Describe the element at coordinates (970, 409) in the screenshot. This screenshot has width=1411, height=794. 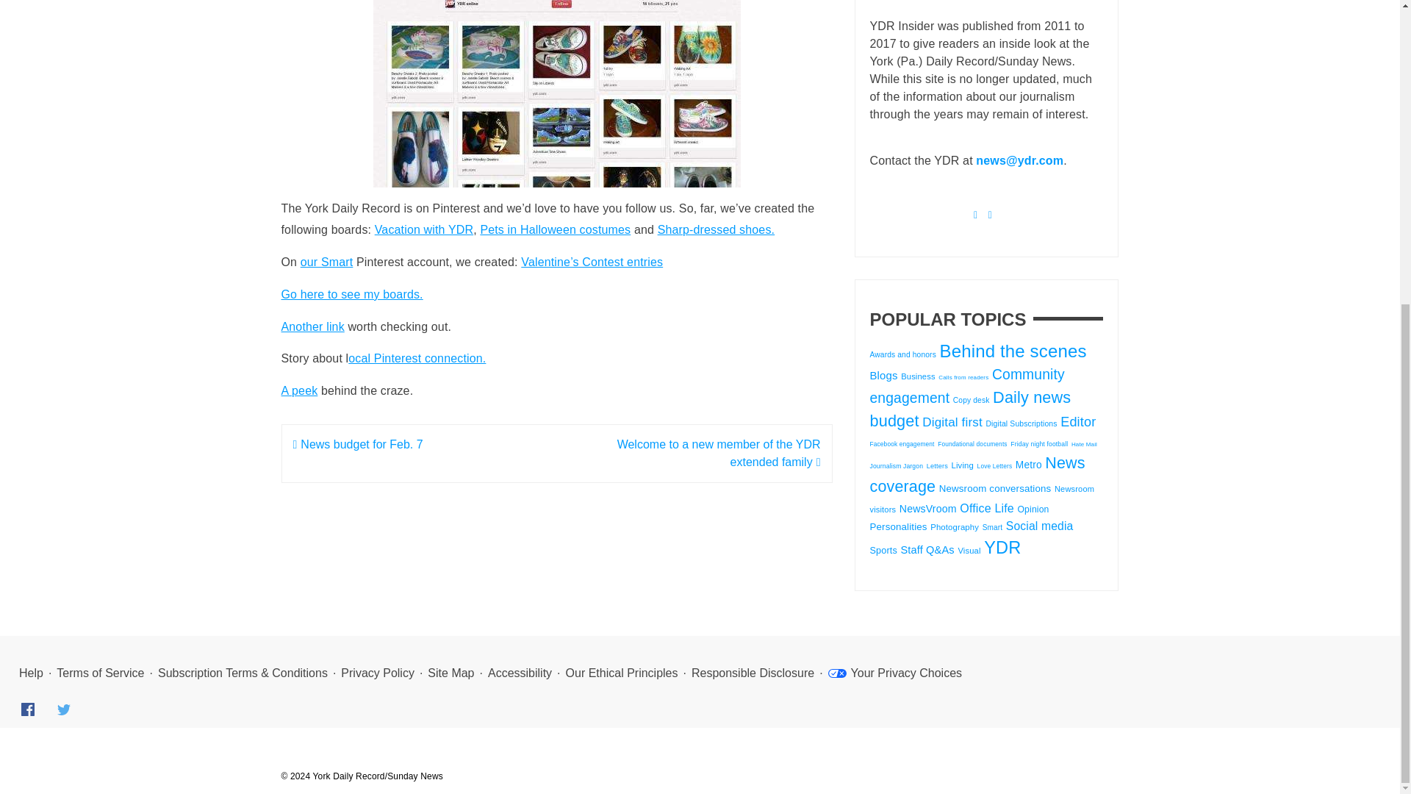
I see `Daily news budget` at that location.